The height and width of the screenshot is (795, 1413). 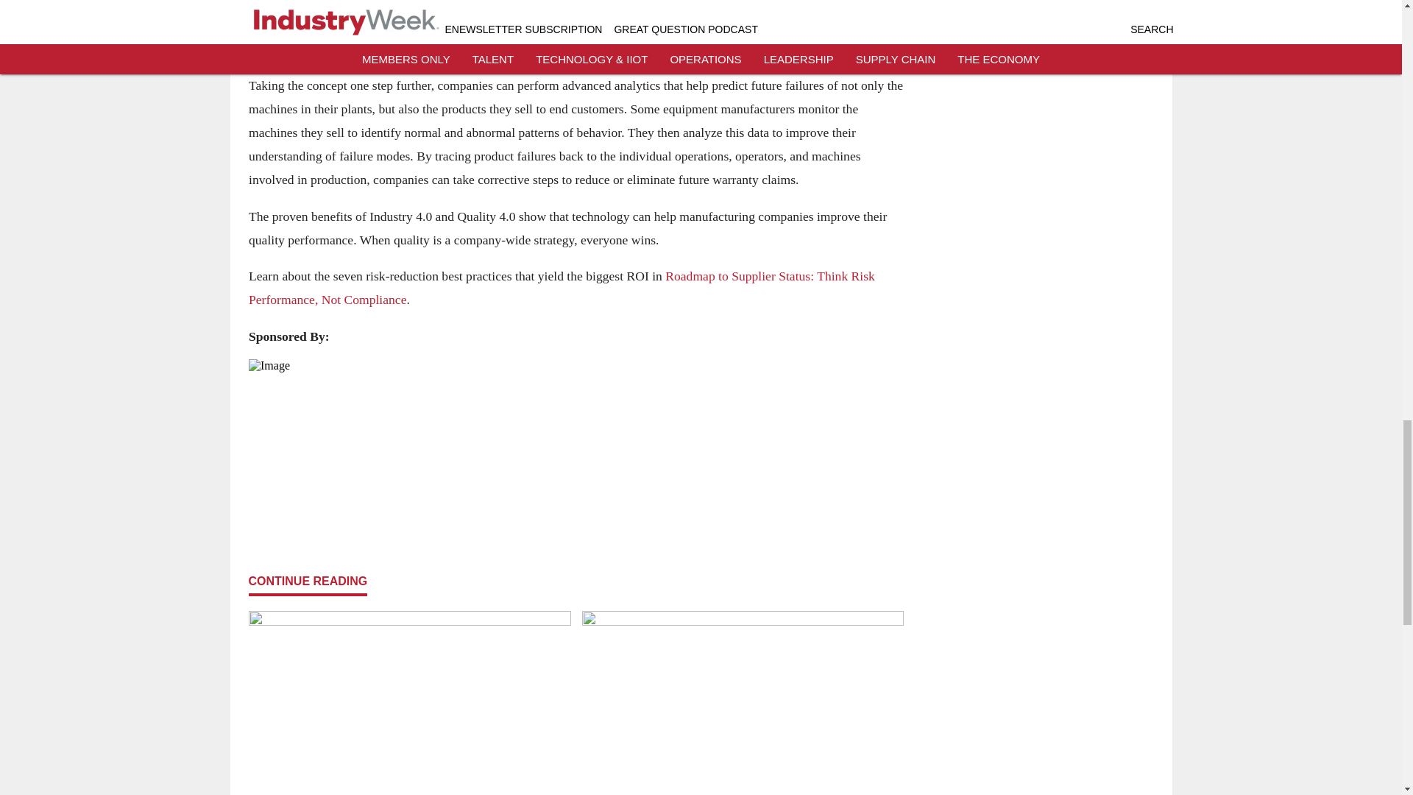 I want to click on Image, so click(x=576, y=442).